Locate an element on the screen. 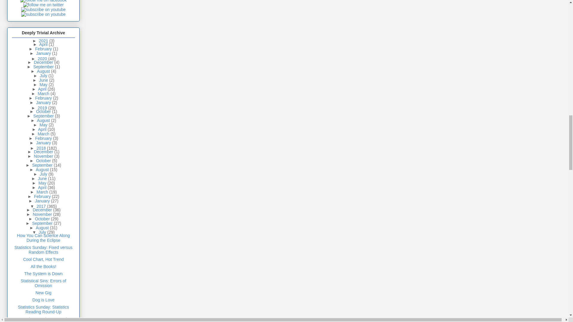 This screenshot has width=573, height=322. 2021 is located at coordinates (44, 41).